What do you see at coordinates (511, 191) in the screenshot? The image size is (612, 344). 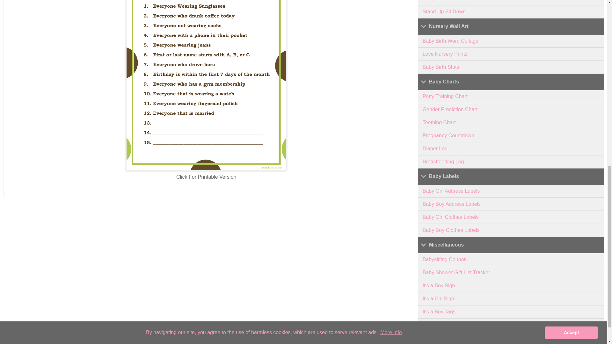 I see `Baby Girl Address Labels` at bounding box center [511, 191].